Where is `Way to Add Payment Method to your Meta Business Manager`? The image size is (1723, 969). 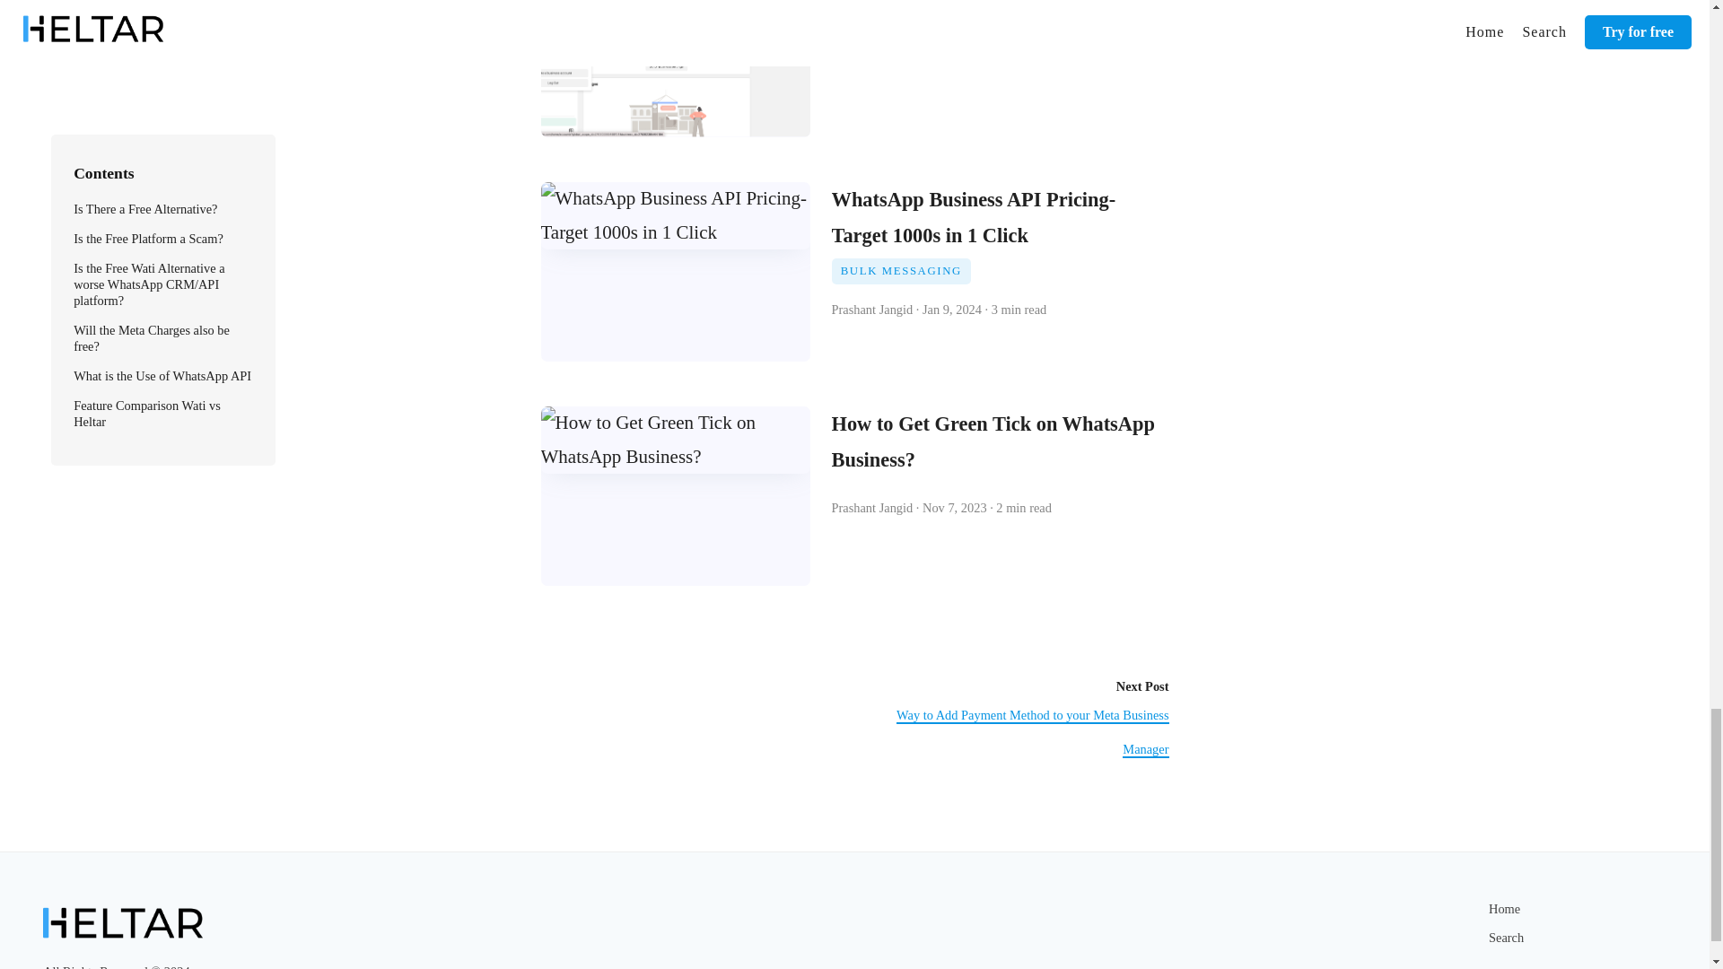 Way to Add Payment Method to your Meta Business Manager is located at coordinates (1032, 732).